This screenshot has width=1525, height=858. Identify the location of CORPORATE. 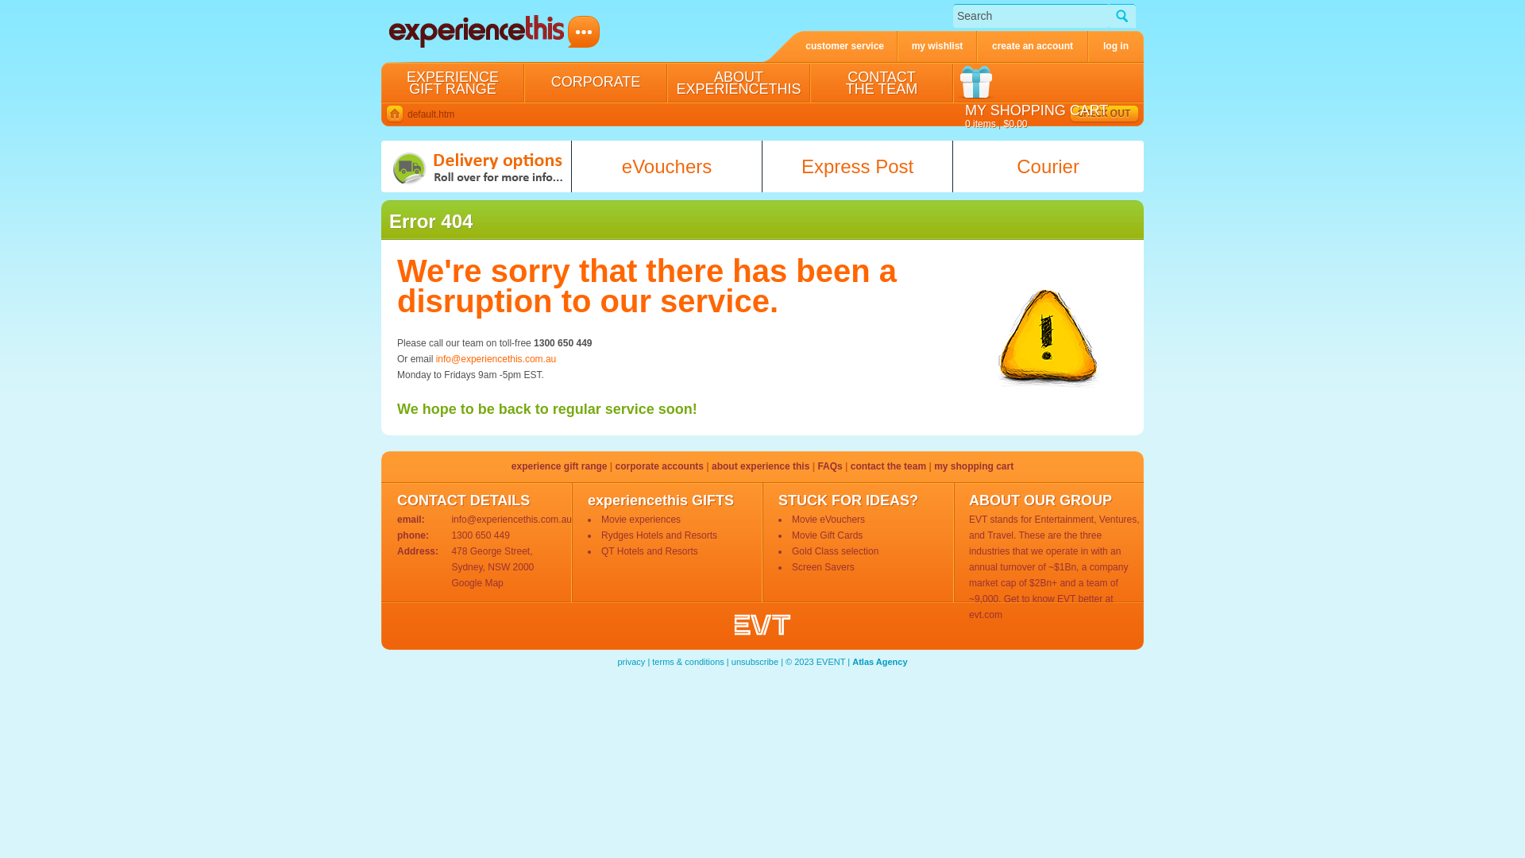
(596, 82).